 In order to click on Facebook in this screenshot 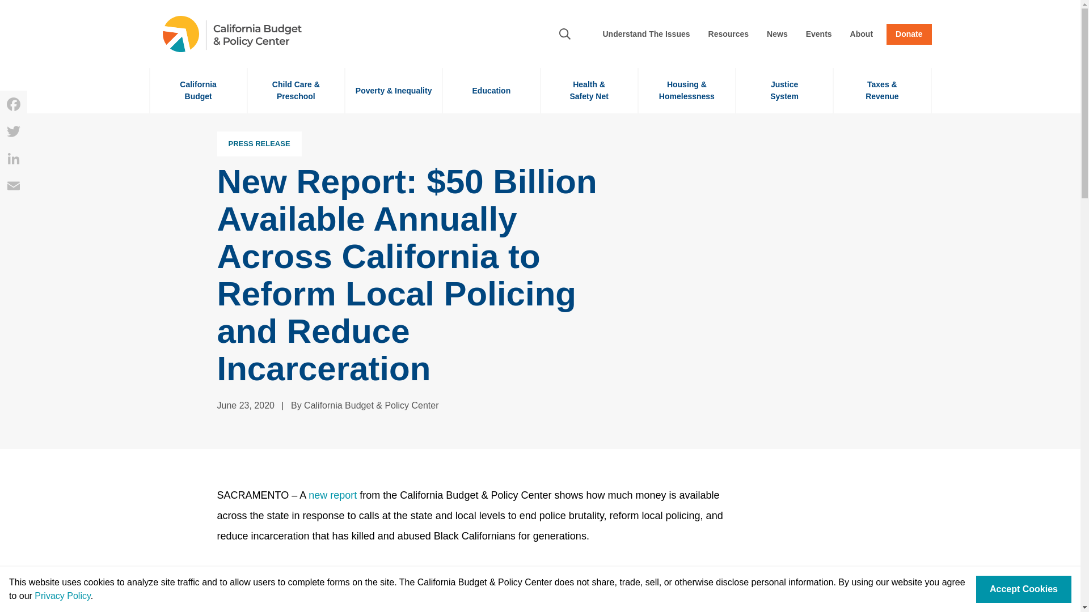, I will do `click(491, 90)`.